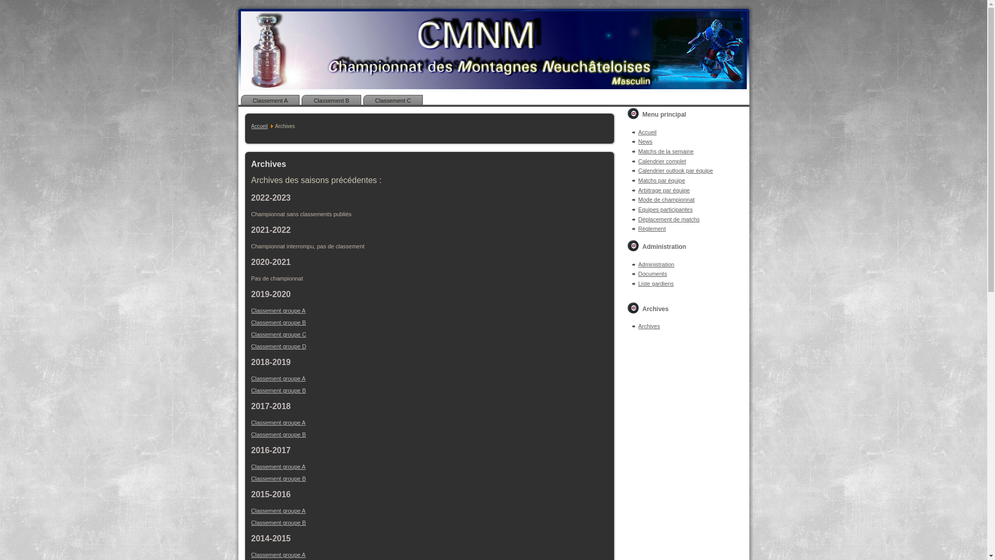 Image resolution: width=995 pixels, height=560 pixels. I want to click on Classement groupe B, so click(278, 479).